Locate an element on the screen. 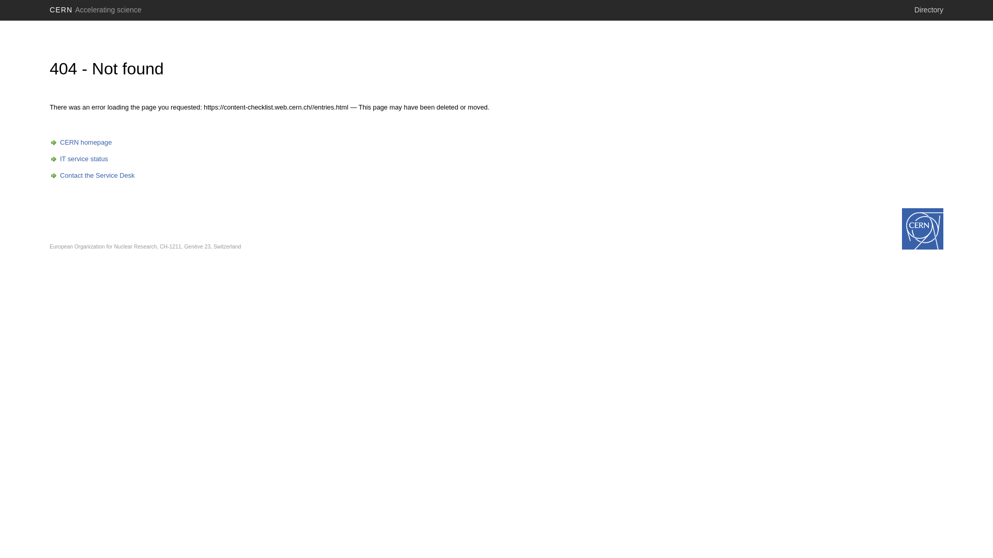 This screenshot has height=558, width=993. CERN Accelerating science is located at coordinates (96, 10).